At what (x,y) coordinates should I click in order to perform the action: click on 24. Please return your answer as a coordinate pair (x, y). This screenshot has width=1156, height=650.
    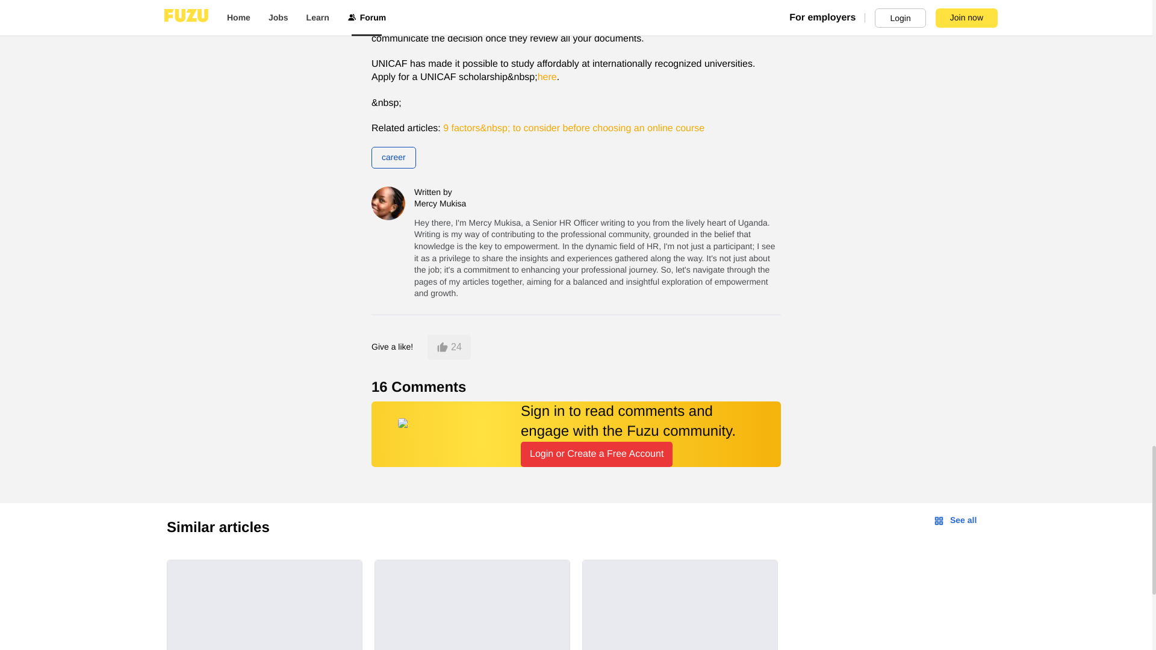
    Looking at the image, I should click on (449, 347).